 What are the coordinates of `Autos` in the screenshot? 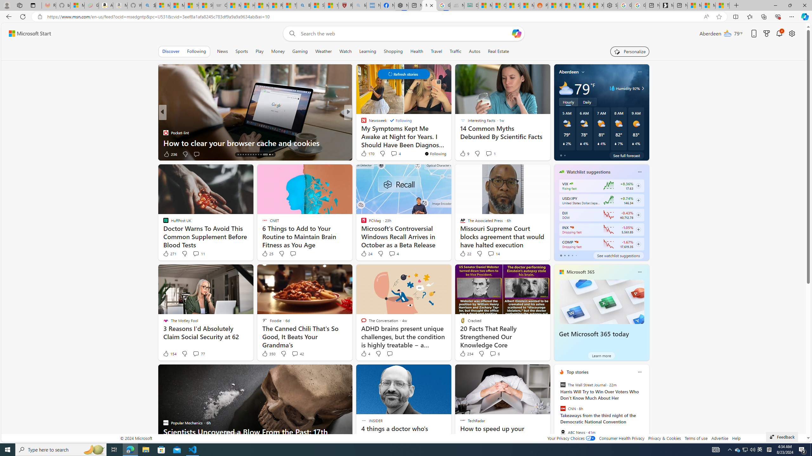 It's located at (475, 51).